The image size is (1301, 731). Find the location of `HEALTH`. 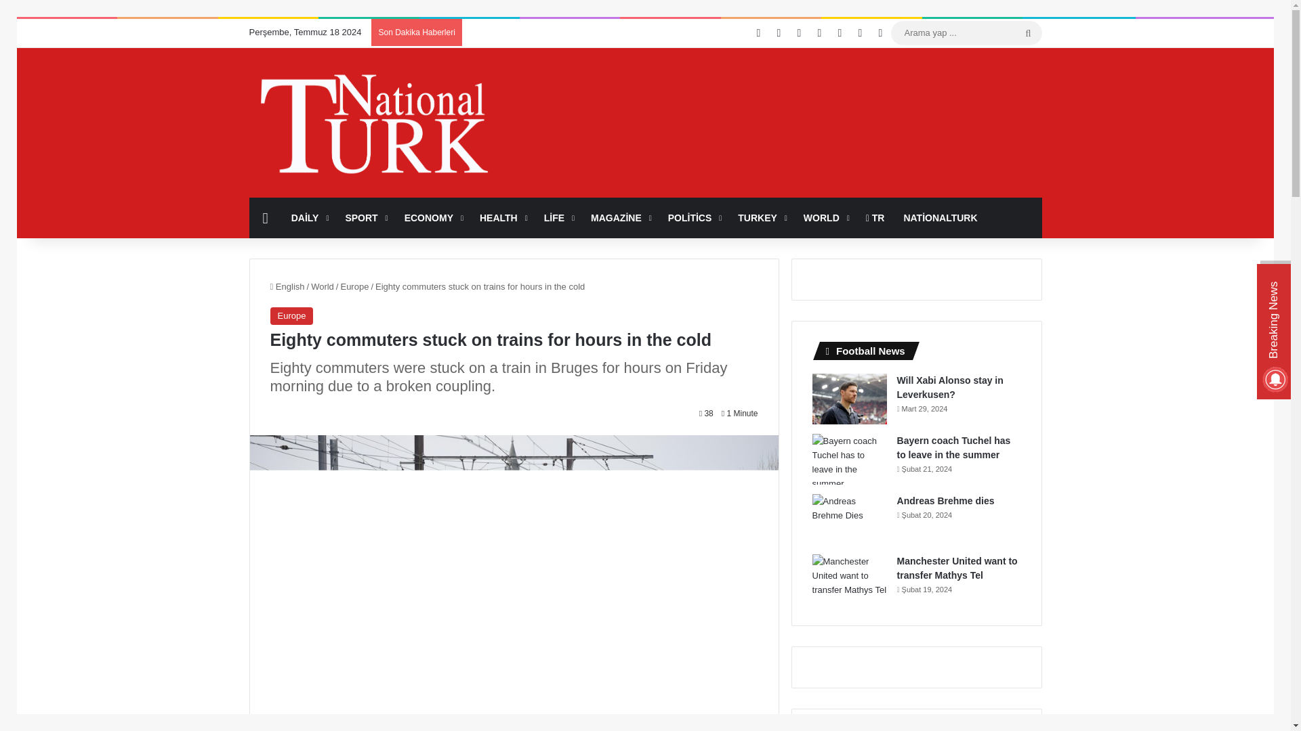

HEALTH is located at coordinates (502, 218).